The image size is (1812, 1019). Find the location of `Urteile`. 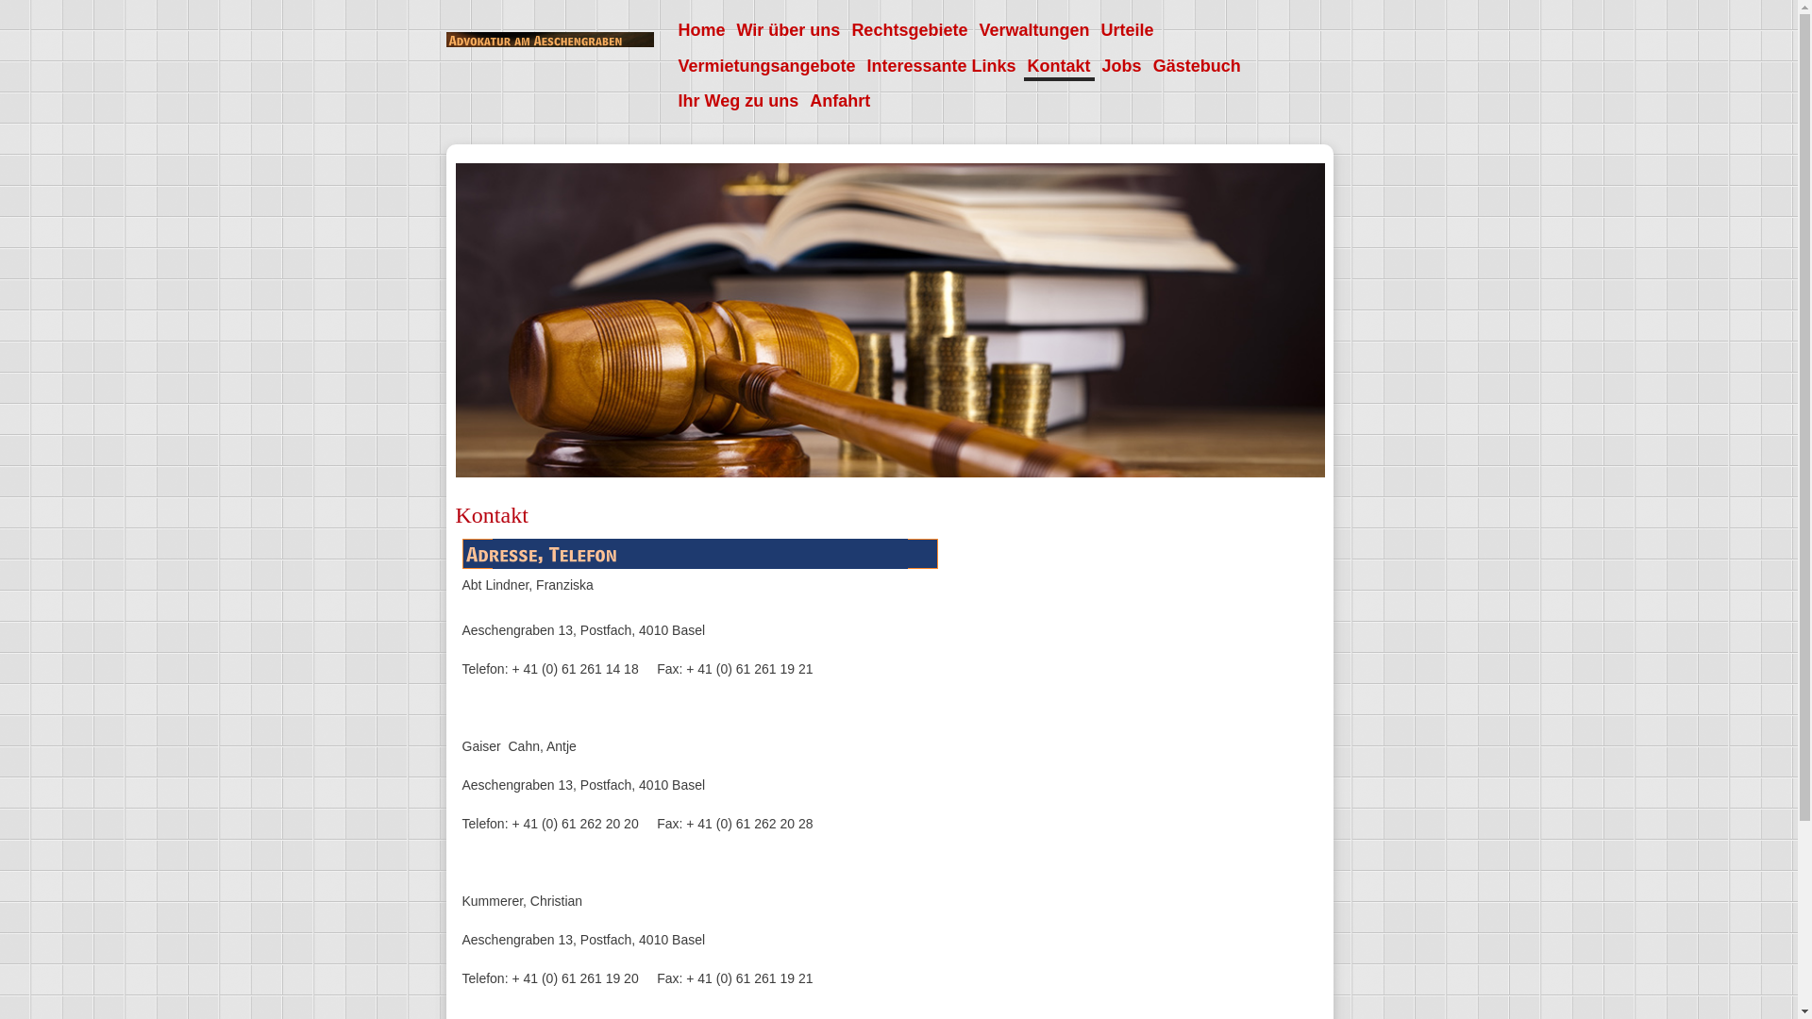

Urteile is located at coordinates (1127, 30).